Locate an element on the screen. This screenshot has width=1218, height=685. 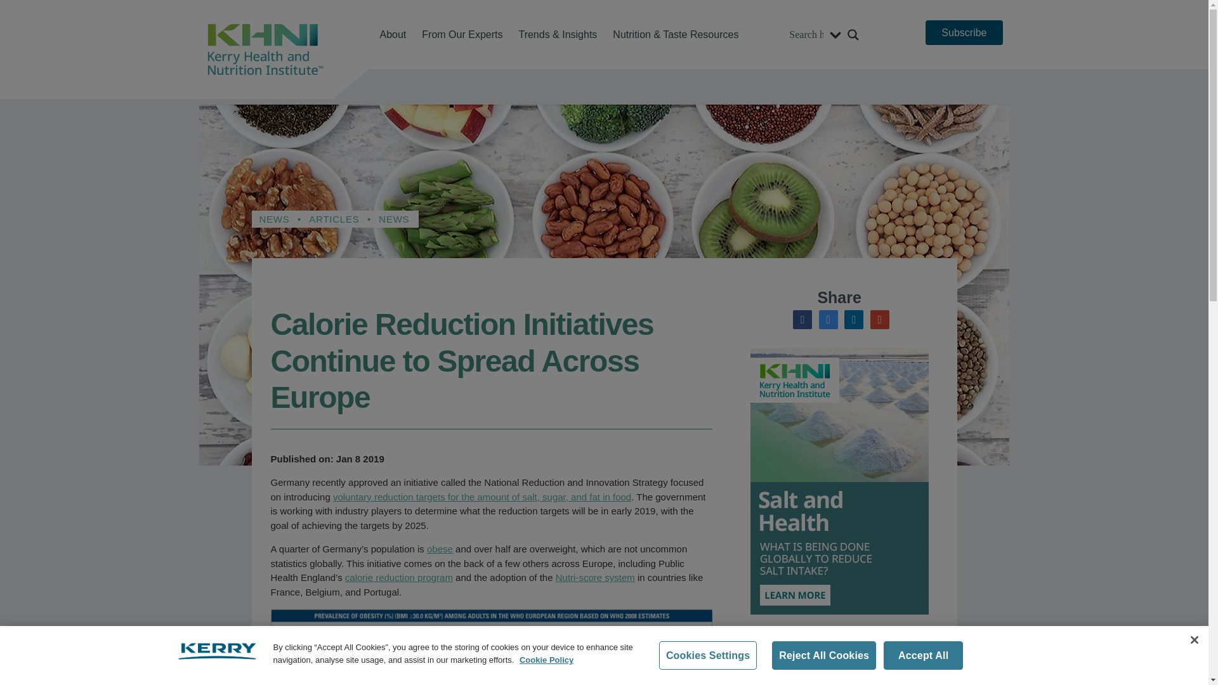
Subscribe is located at coordinates (964, 33).